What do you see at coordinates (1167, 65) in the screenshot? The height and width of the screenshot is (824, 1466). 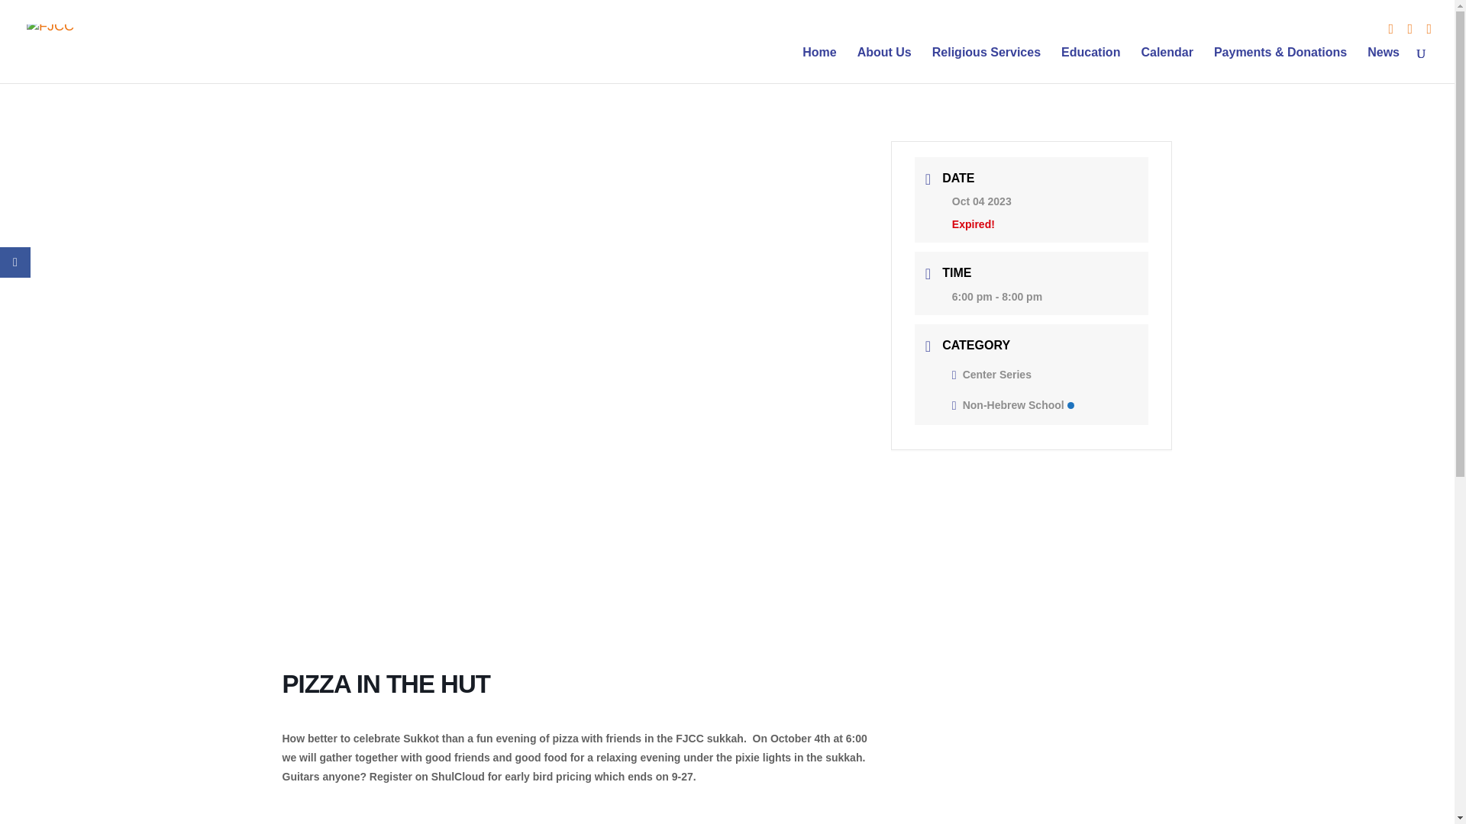 I see `Calendar` at bounding box center [1167, 65].